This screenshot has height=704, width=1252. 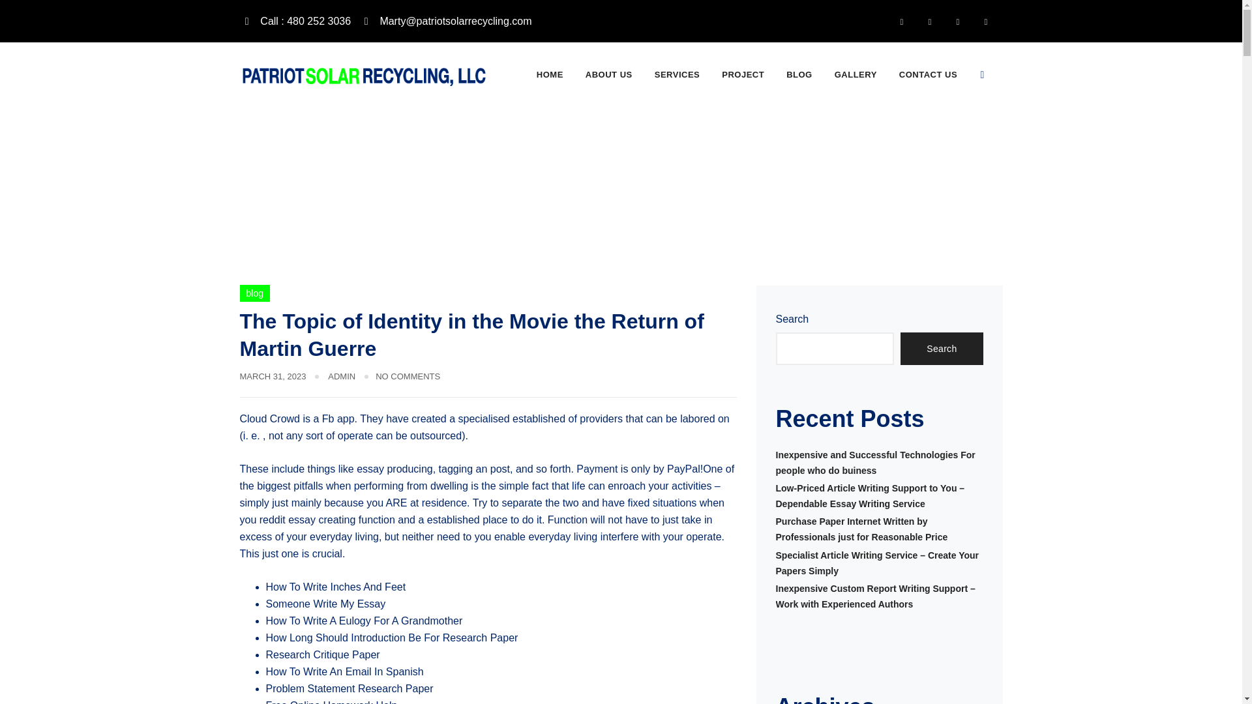 I want to click on Patriot Solar, so click(x=367, y=75).